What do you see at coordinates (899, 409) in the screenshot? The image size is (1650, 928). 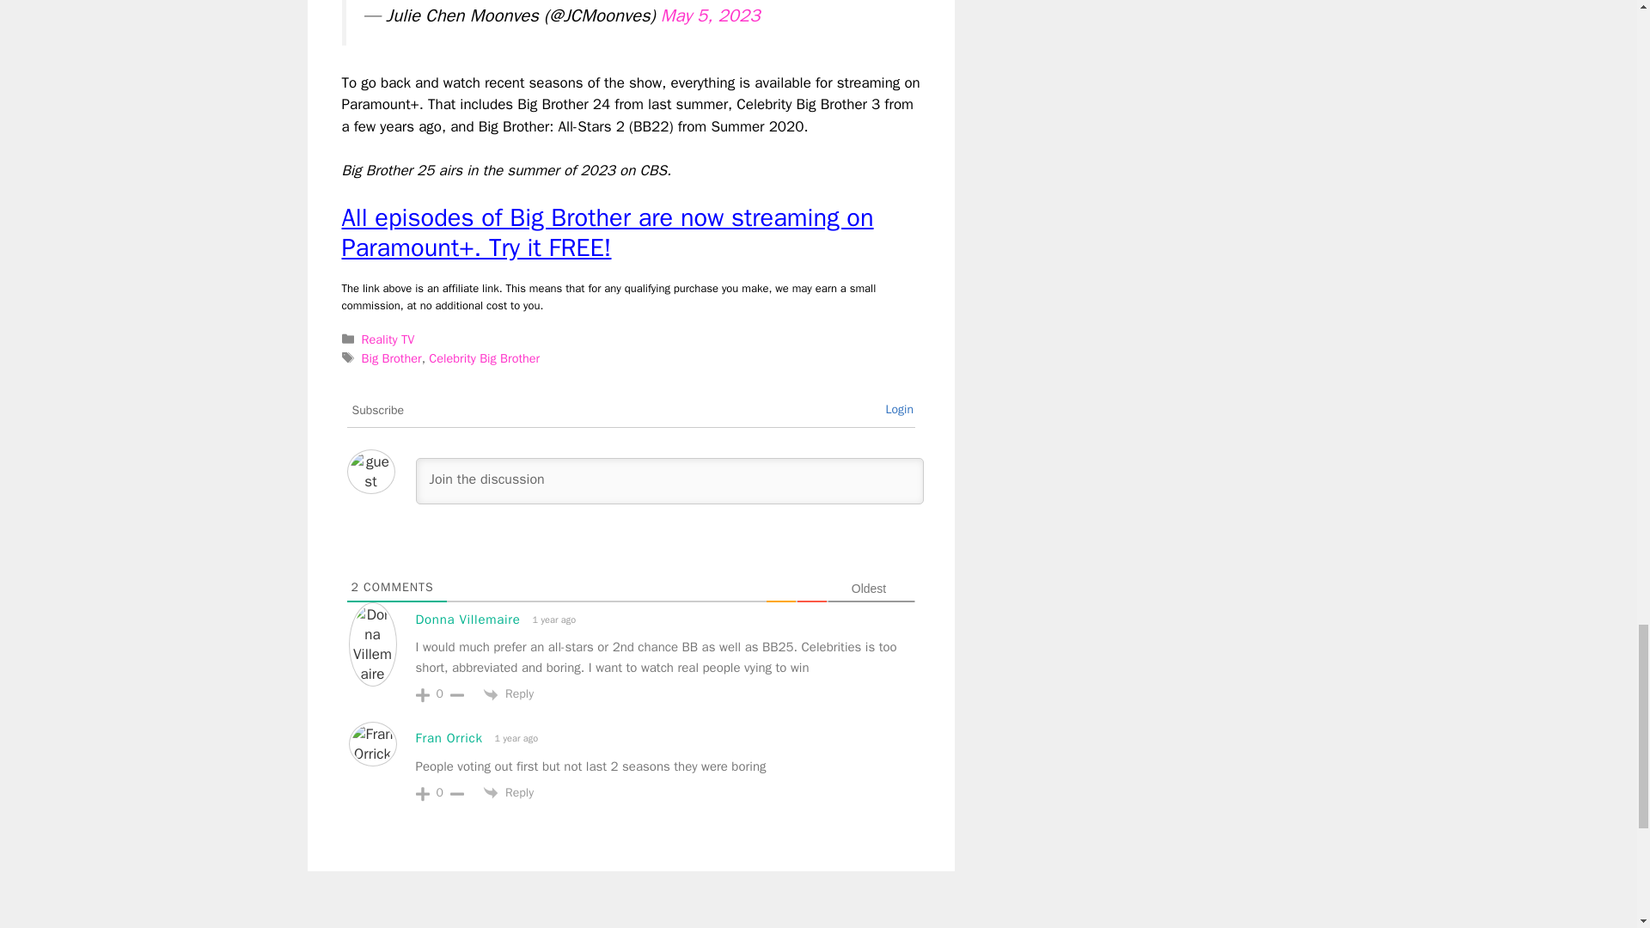 I see `Login` at bounding box center [899, 409].